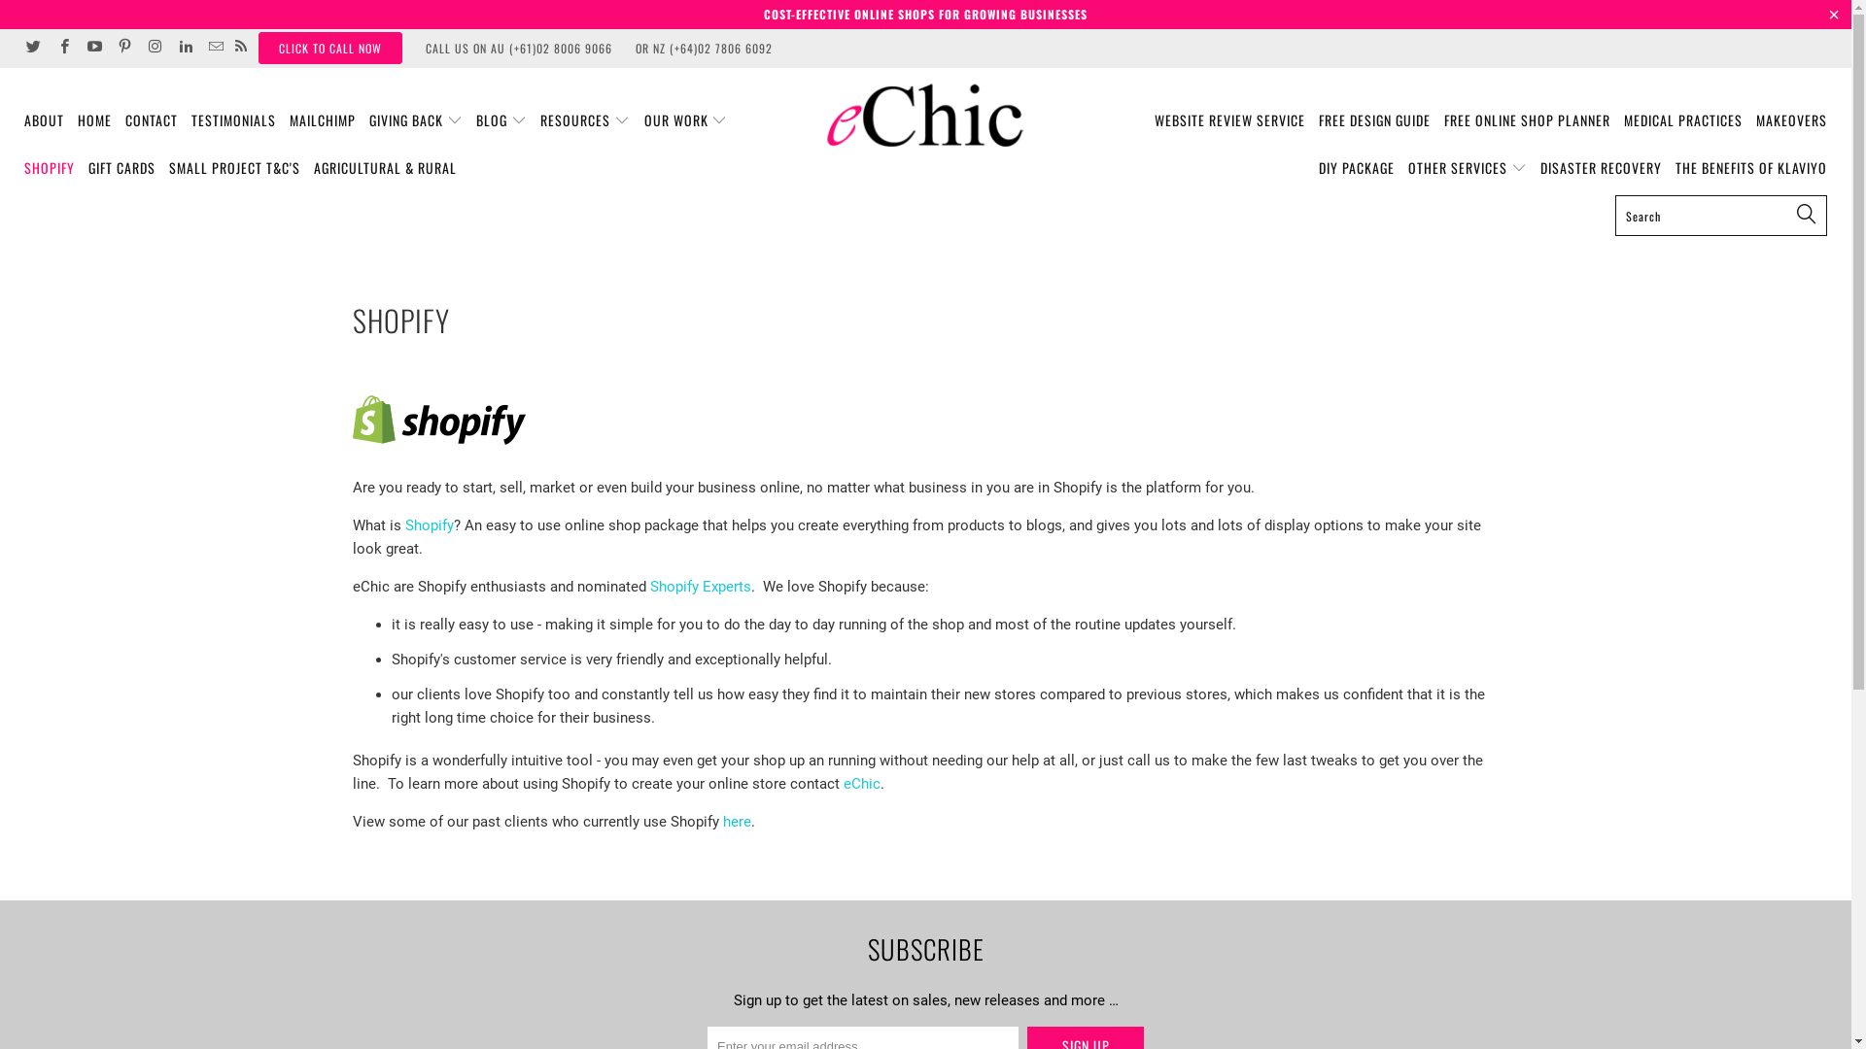  What do you see at coordinates (1683, 120) in the screenshot?
I see `MEDICAL PRACTICES` at bounding box center [1683, 120].